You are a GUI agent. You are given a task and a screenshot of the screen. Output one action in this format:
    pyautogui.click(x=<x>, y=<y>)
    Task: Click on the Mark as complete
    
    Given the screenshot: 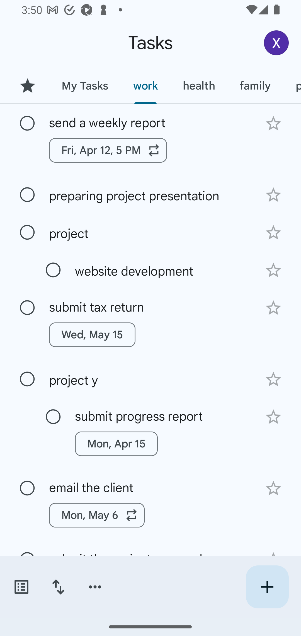 What is the action you would take?
    pyautogui.click(x=27, y=195)
    